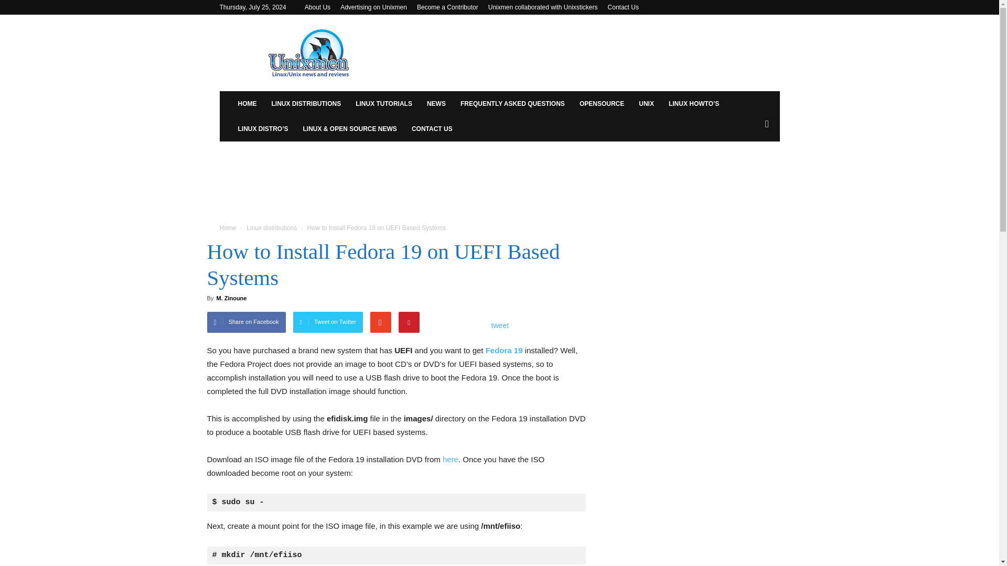 Image resolution: width=1007 pixels, height=566 pixels. I want to click on Unixmen, so click(308, 52).